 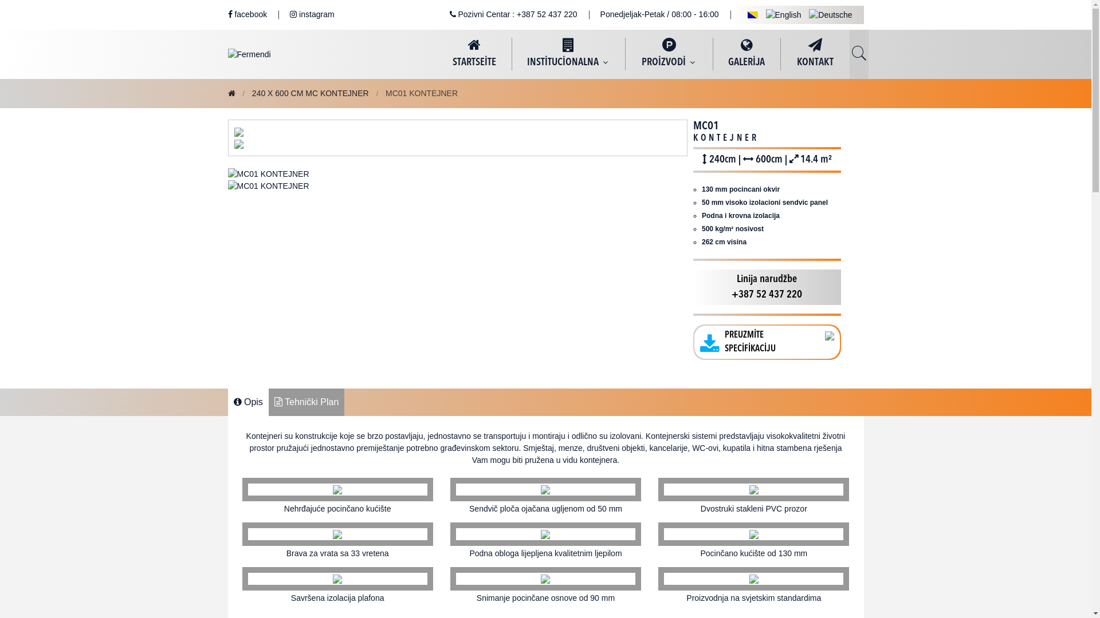 What do you see at coordinates (513, 14) in the screenshot?
I see `Pozivni Centar : +387 52 437 220` at bounding box center [513, 14].